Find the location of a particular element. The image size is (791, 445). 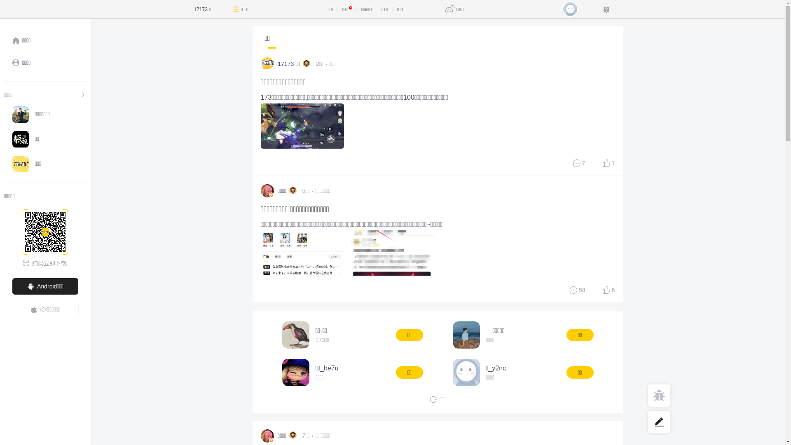

7 is located at coordinates (579, 163).